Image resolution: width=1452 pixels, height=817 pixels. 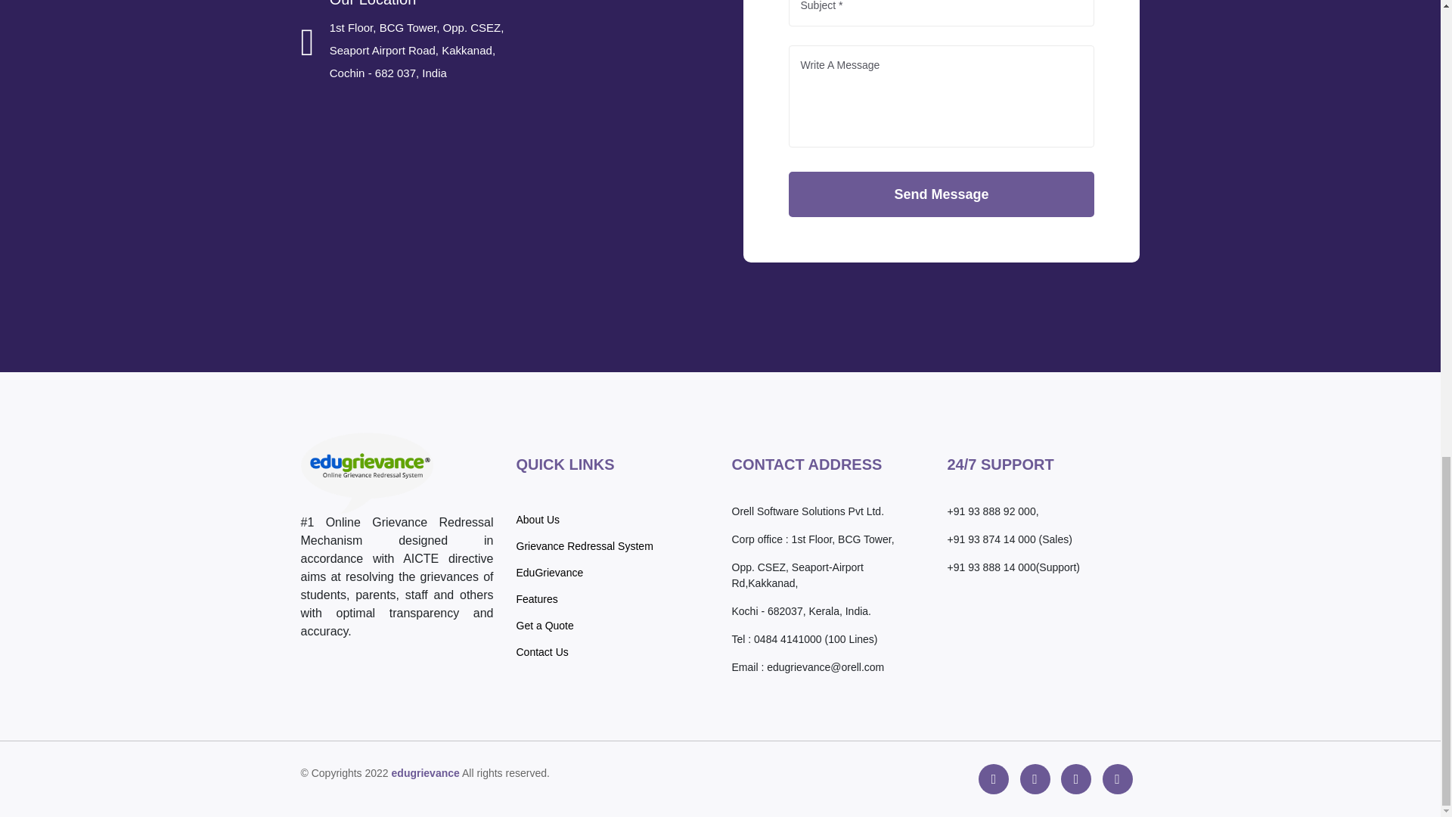 I want to click on EduGrievance, so click(x=549, y=573).